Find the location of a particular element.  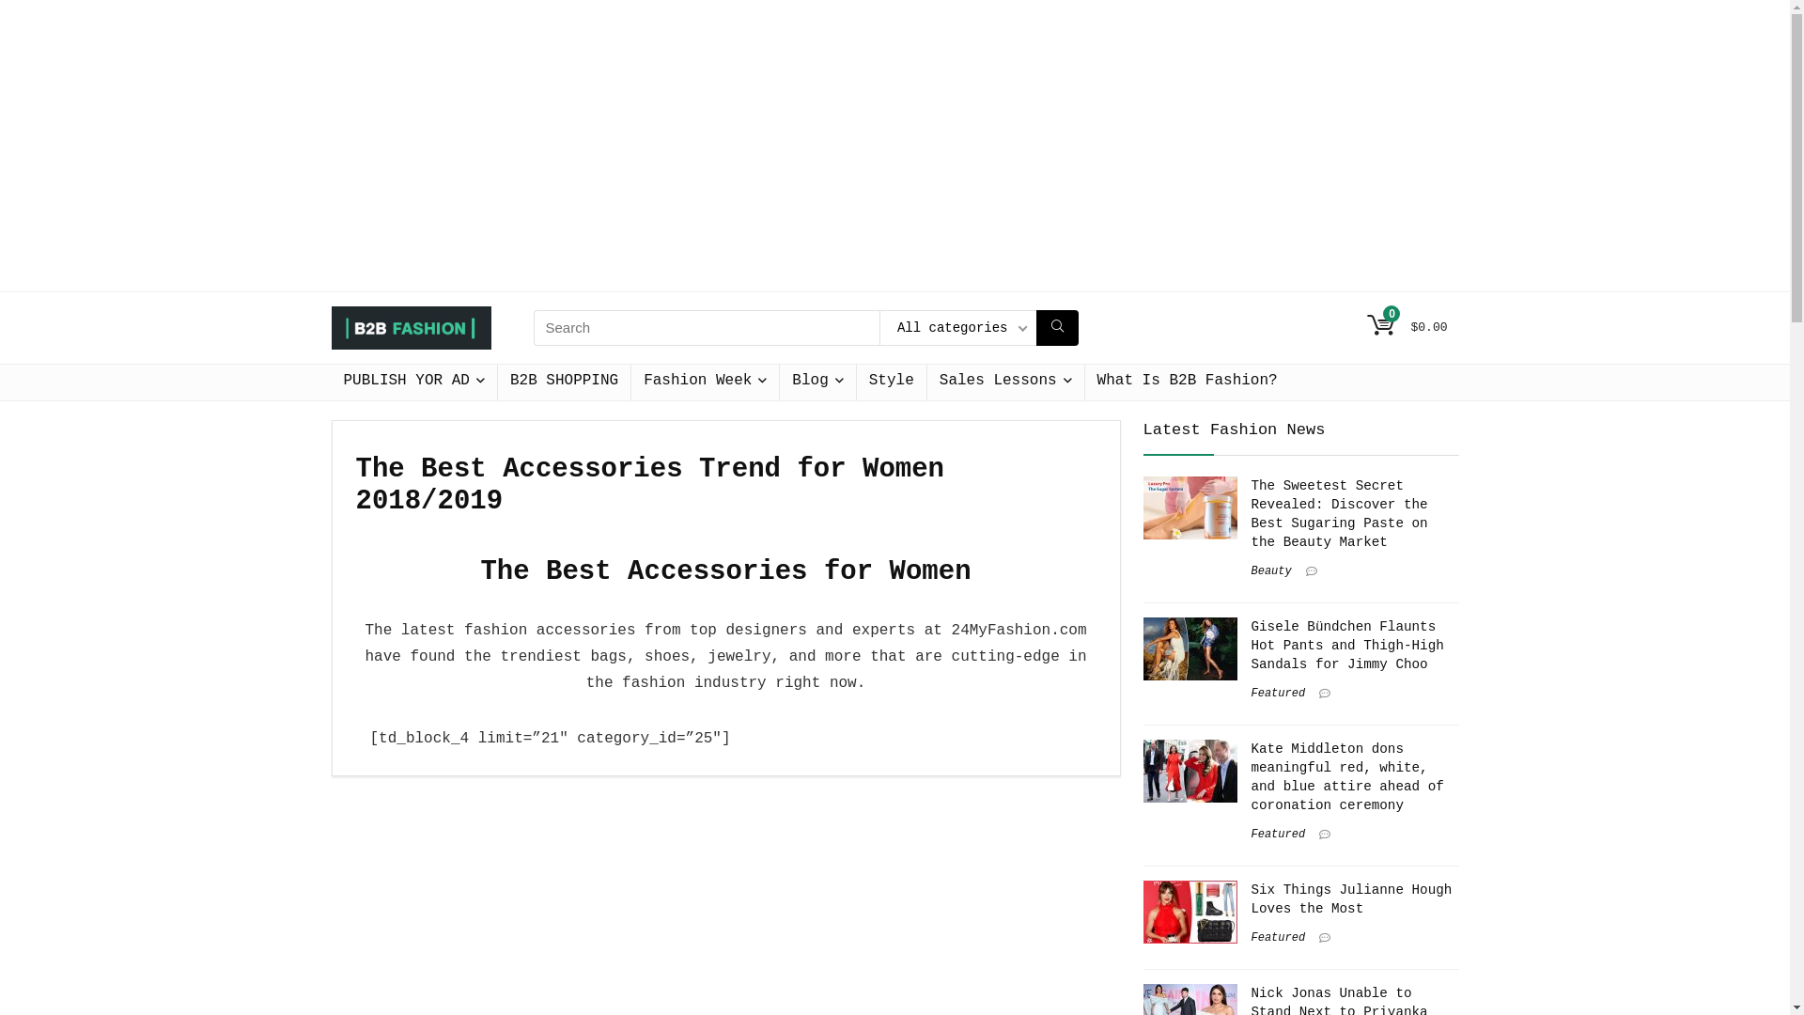

What Is B2B Fashion? is located at coordinates (1188, 383).